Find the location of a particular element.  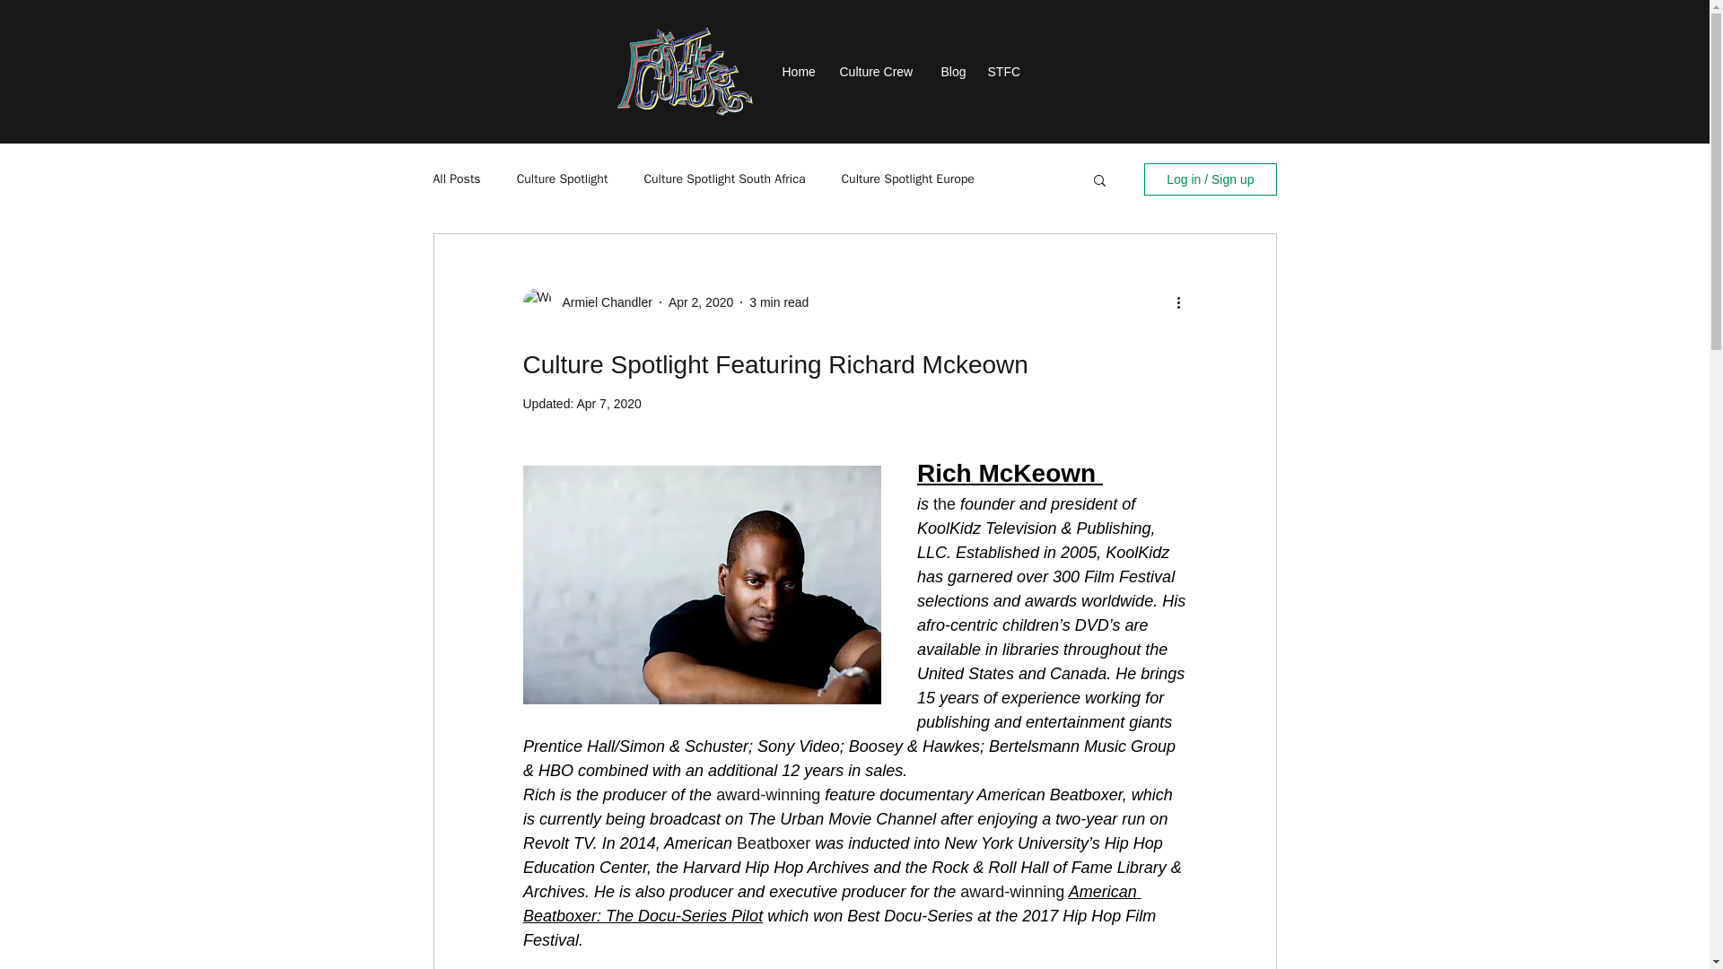

Blog is located at coordinates (955, 72).